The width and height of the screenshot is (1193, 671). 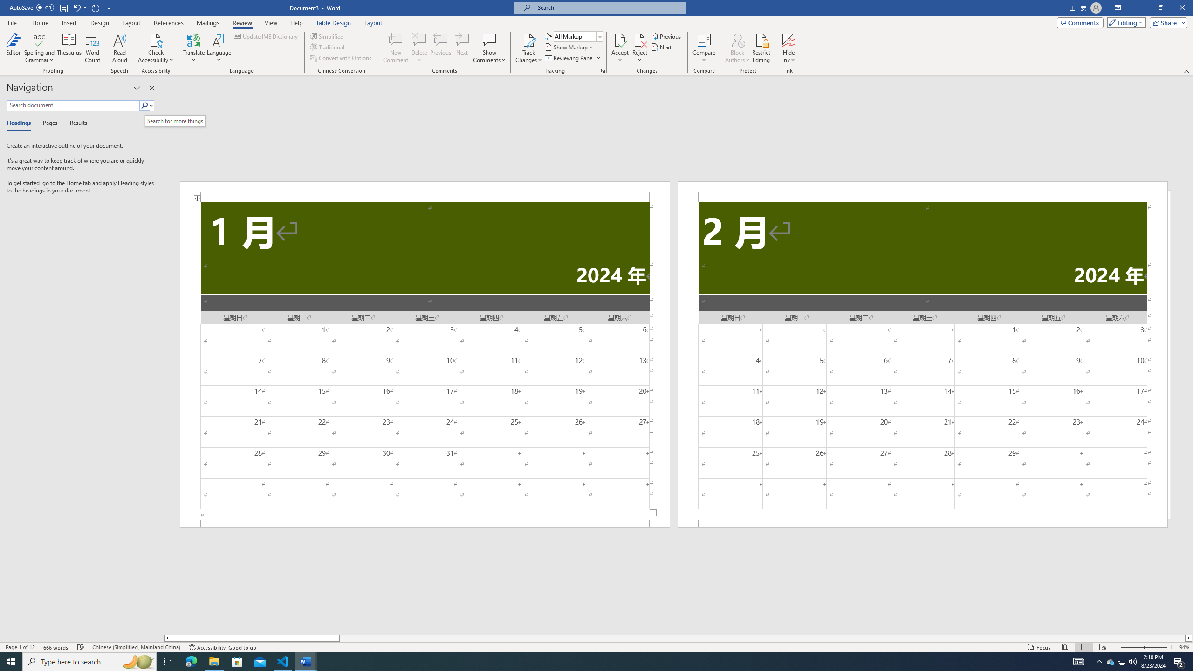 What do you see at coordinates (737, 48) in the screenshot?
I see `Block Authors` at bounding box center [737, 48].